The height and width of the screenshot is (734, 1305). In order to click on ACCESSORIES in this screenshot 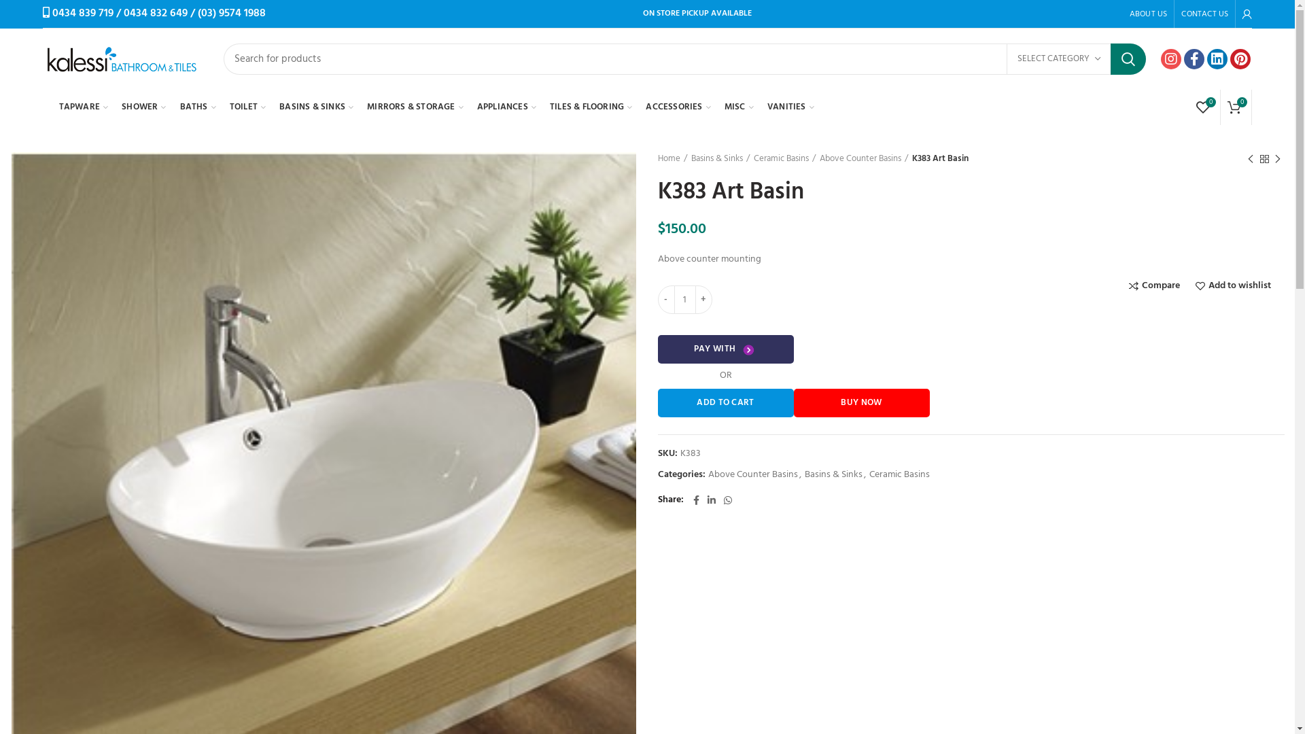, I will do `click(678, 107)`.